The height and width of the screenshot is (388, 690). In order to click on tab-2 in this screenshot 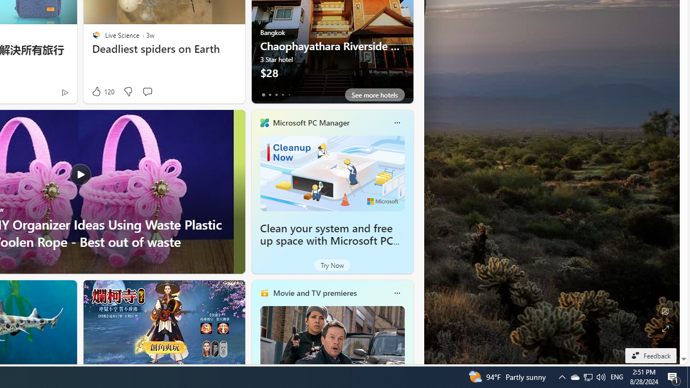, I will do `click(276, 95)`.